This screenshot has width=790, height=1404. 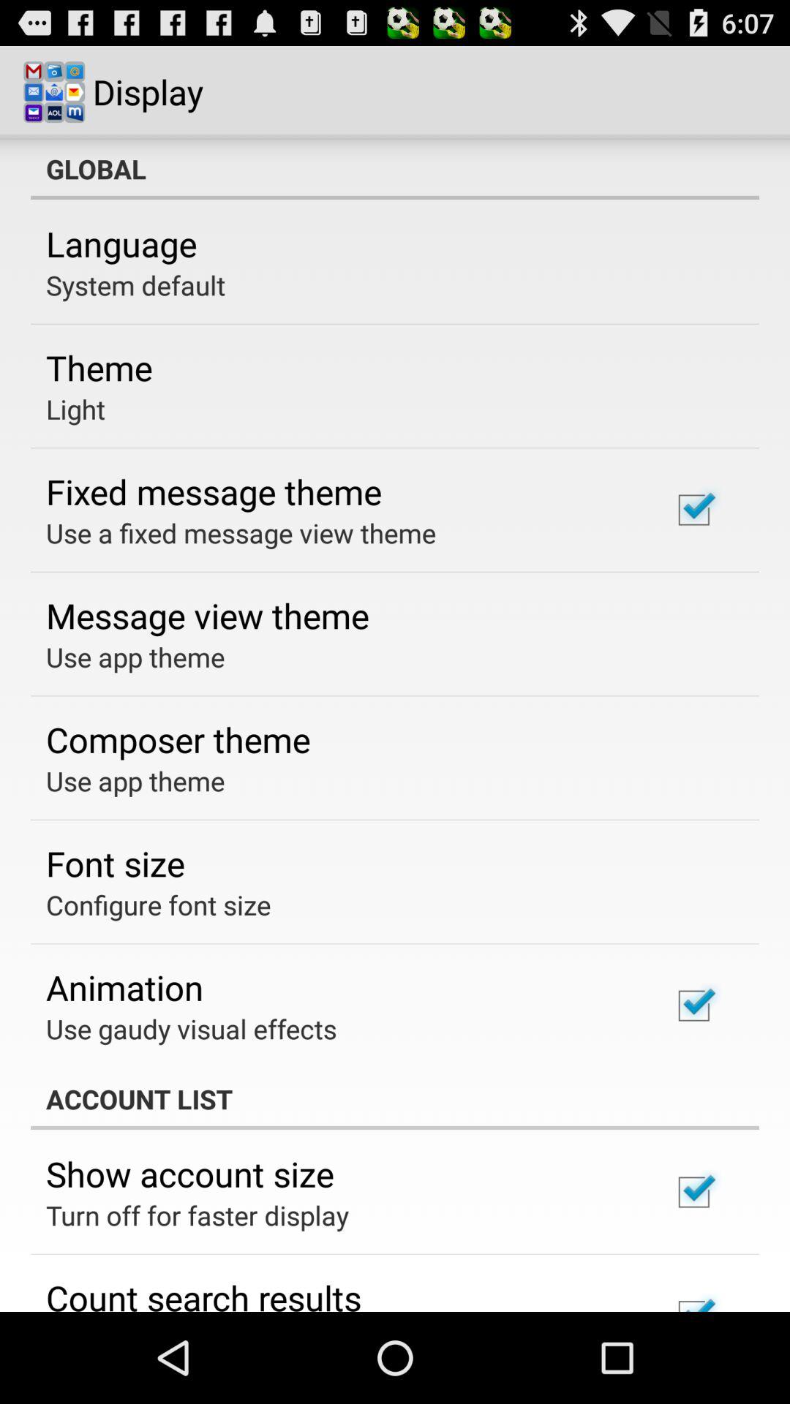 What do you see at coordinates (178, 739) in the screenshot?
I see `flip to composer theme icon` at bounding box center [178, 739].